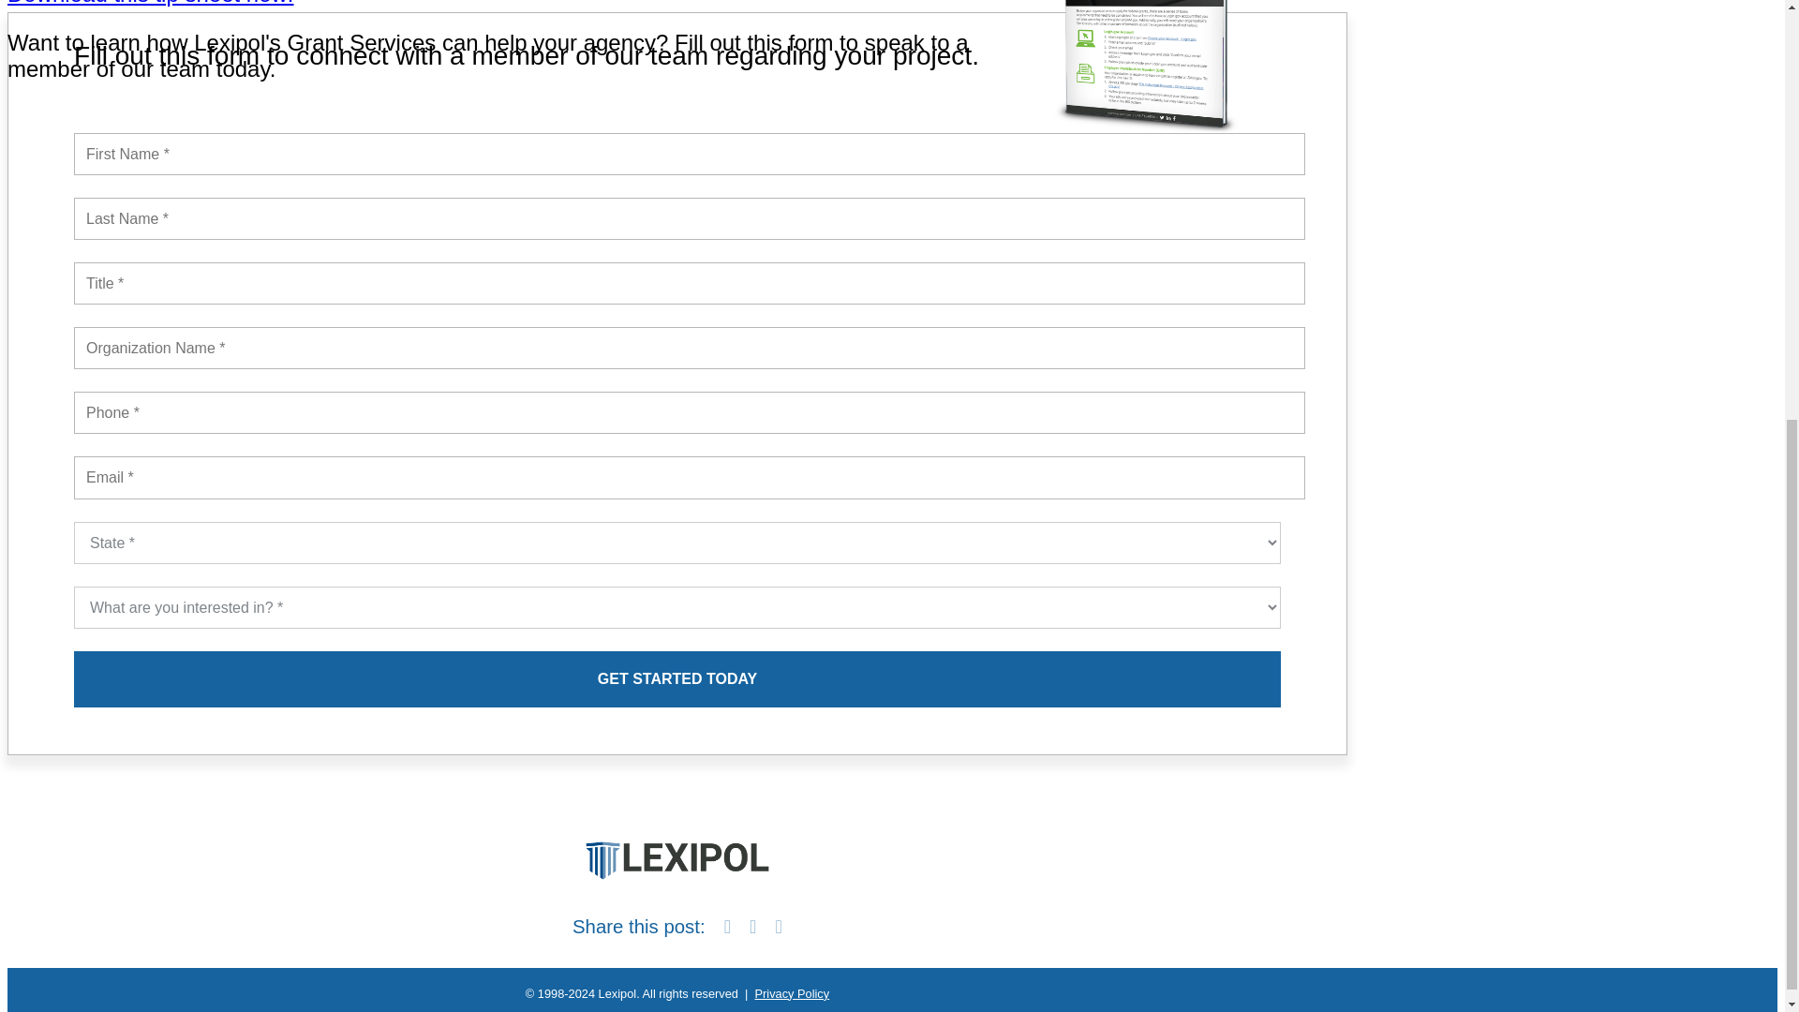 Image resolution: width=1799 pixels, height=1012 pixels. I want to click on Privacy Policy, so click(793, 993).